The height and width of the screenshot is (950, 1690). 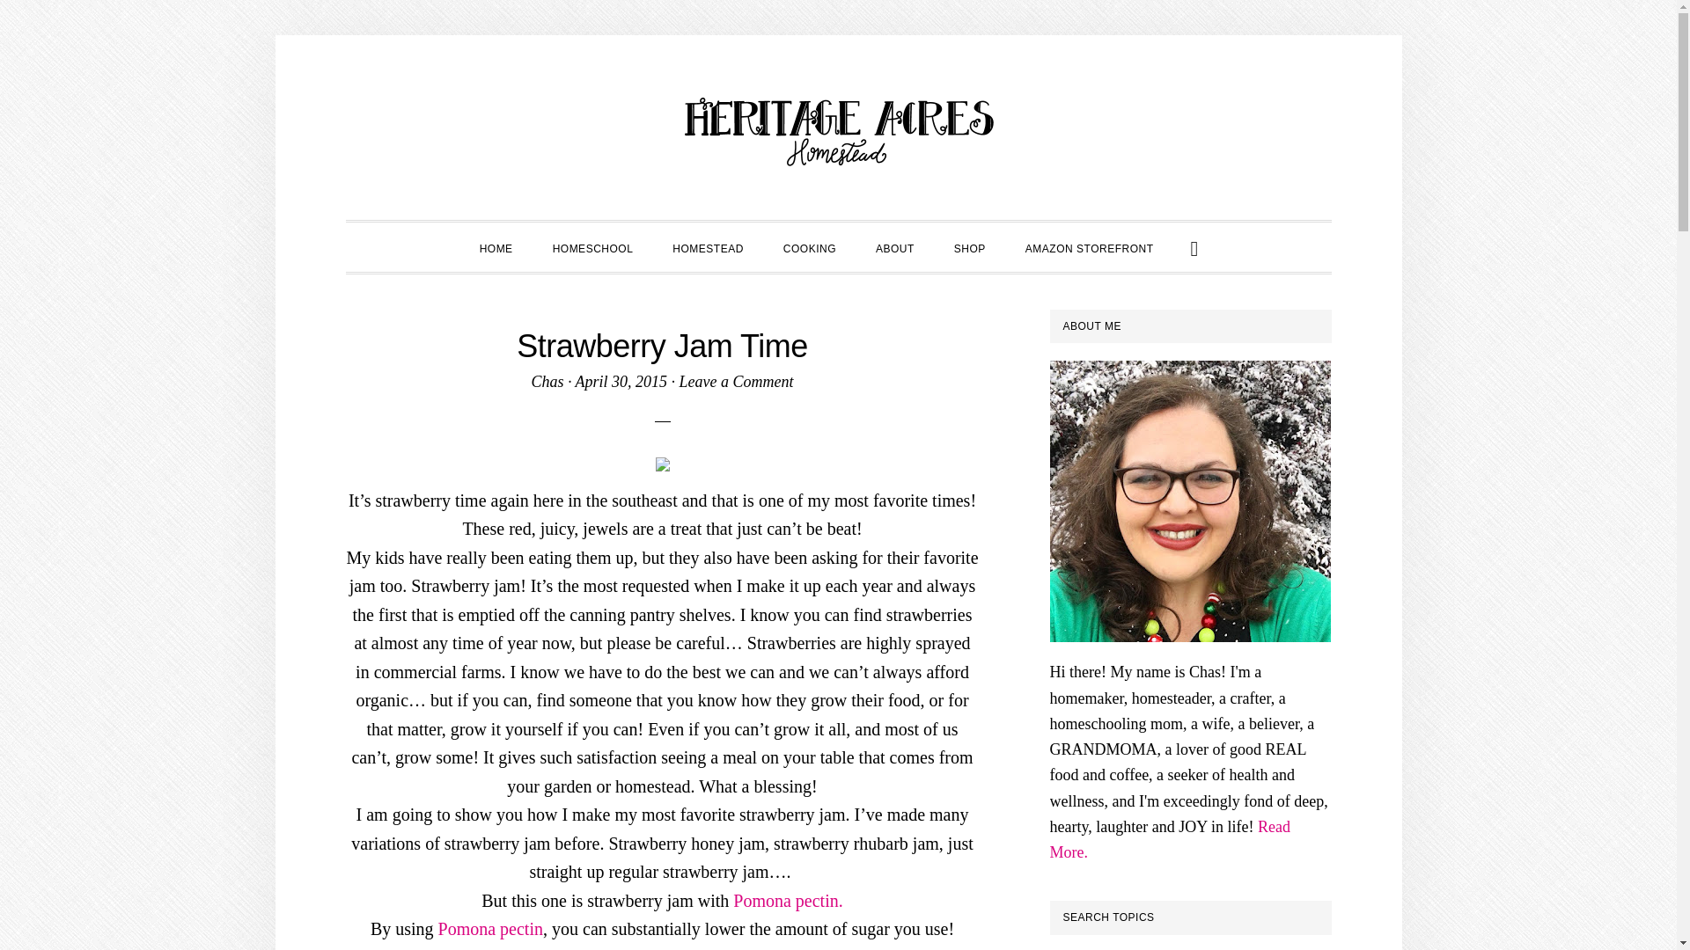 What do you see at coordinates (489, 929) in the screenshot?
I see `Pomona pectin` at bounding box center [489, 929].